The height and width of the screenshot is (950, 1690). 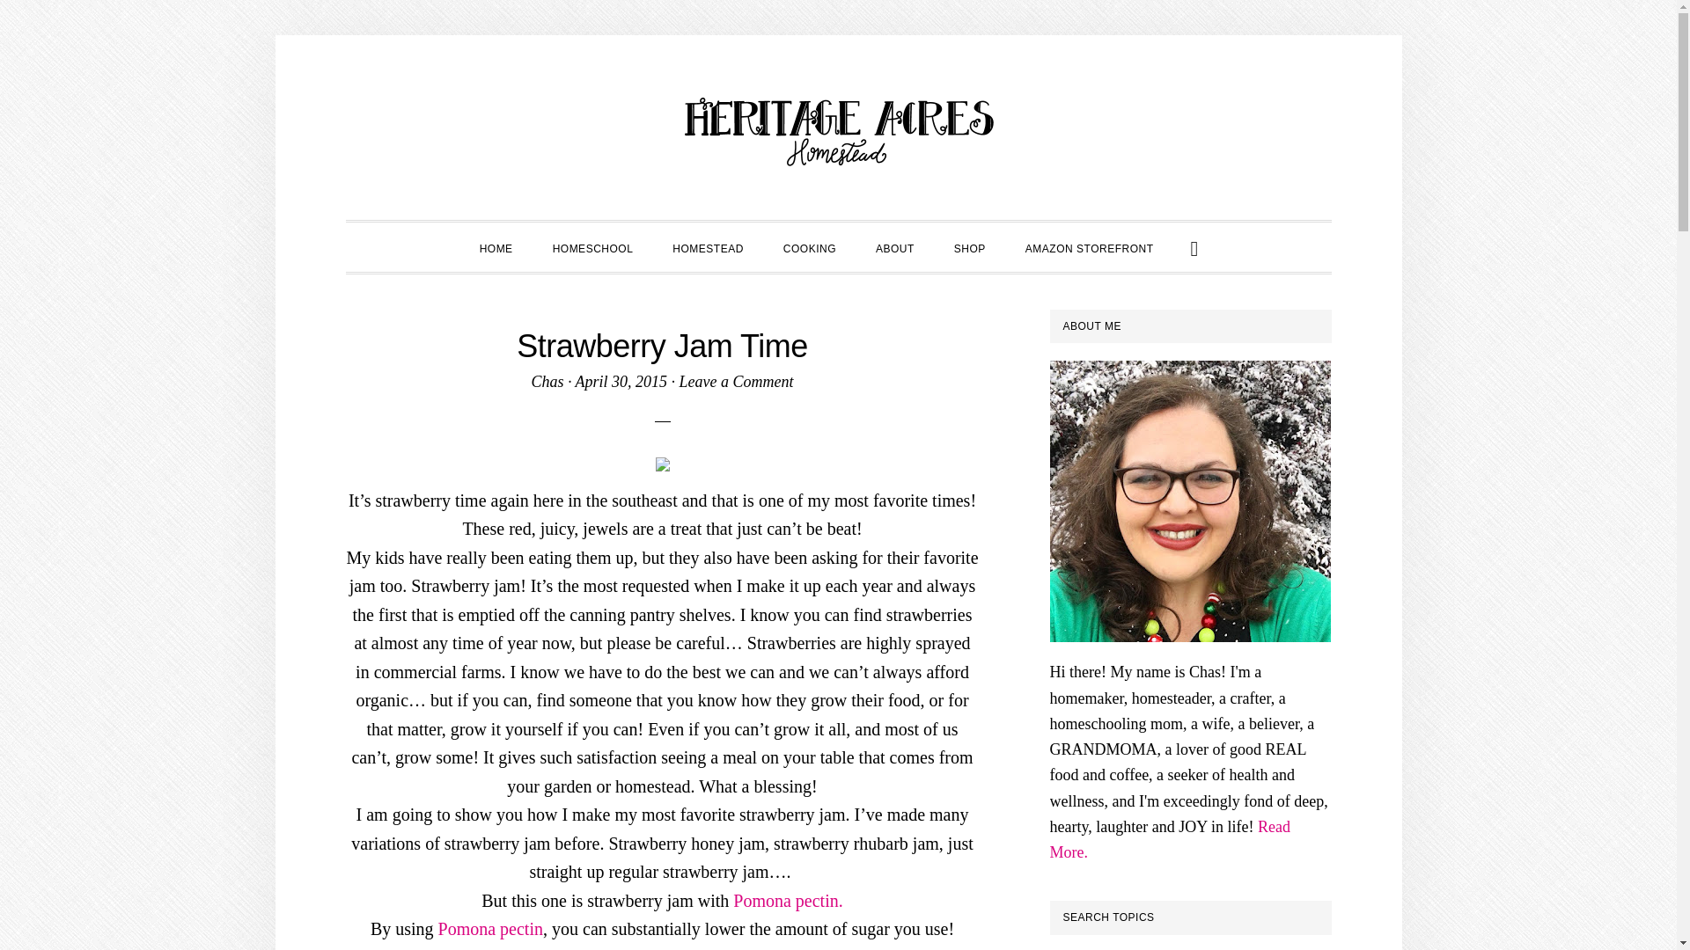 What do you see at coordinates (489, 929) in the screenshot?
I see `Pomona pectin` at bounding box center [489, 929].